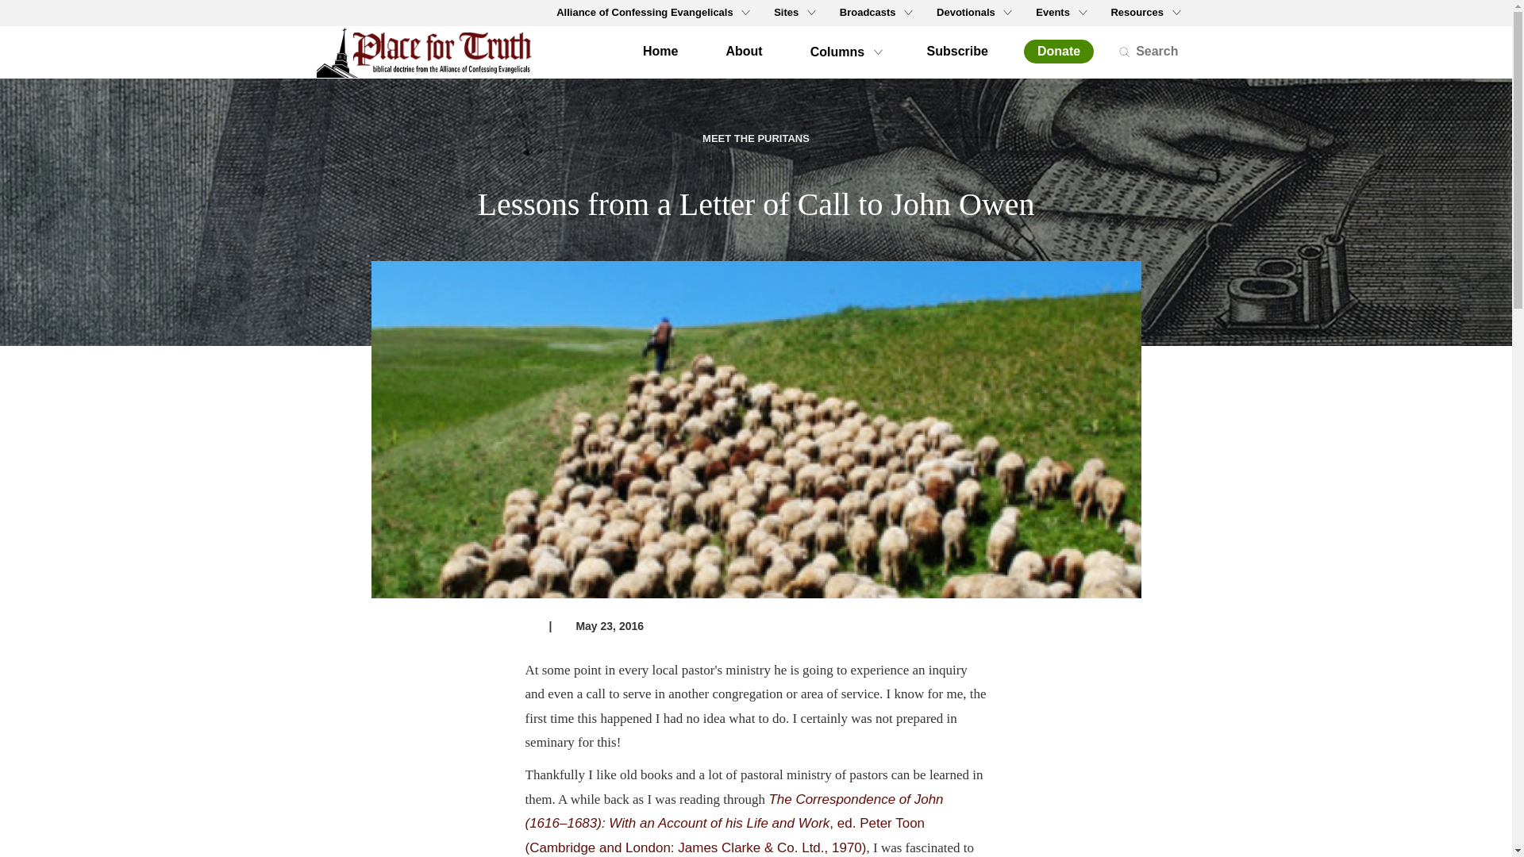 The width and height of the screenshot is (1524, 857). What do you see at coordinates (793, 13) in the screenshot?
I see `Sites` at bounding box center [793, 13].